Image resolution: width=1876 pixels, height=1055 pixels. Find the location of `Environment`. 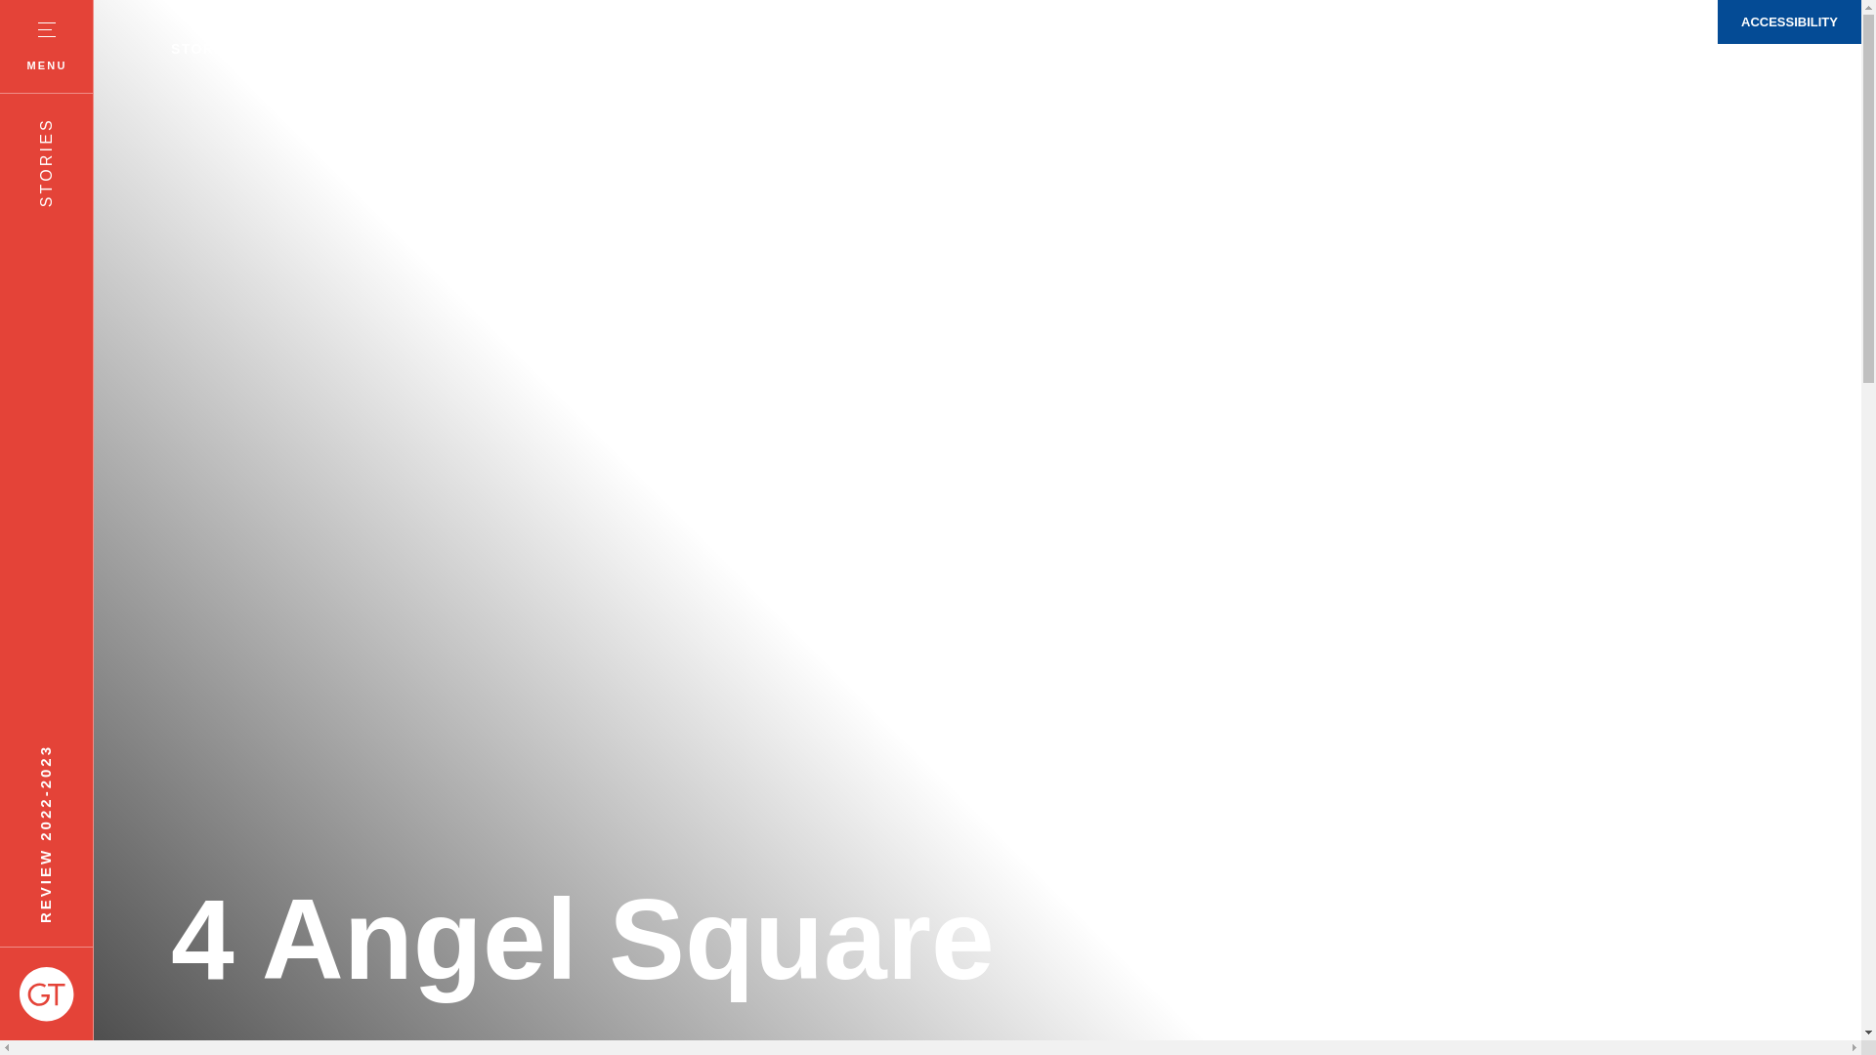

Environment is located at coordinates (313, 49).